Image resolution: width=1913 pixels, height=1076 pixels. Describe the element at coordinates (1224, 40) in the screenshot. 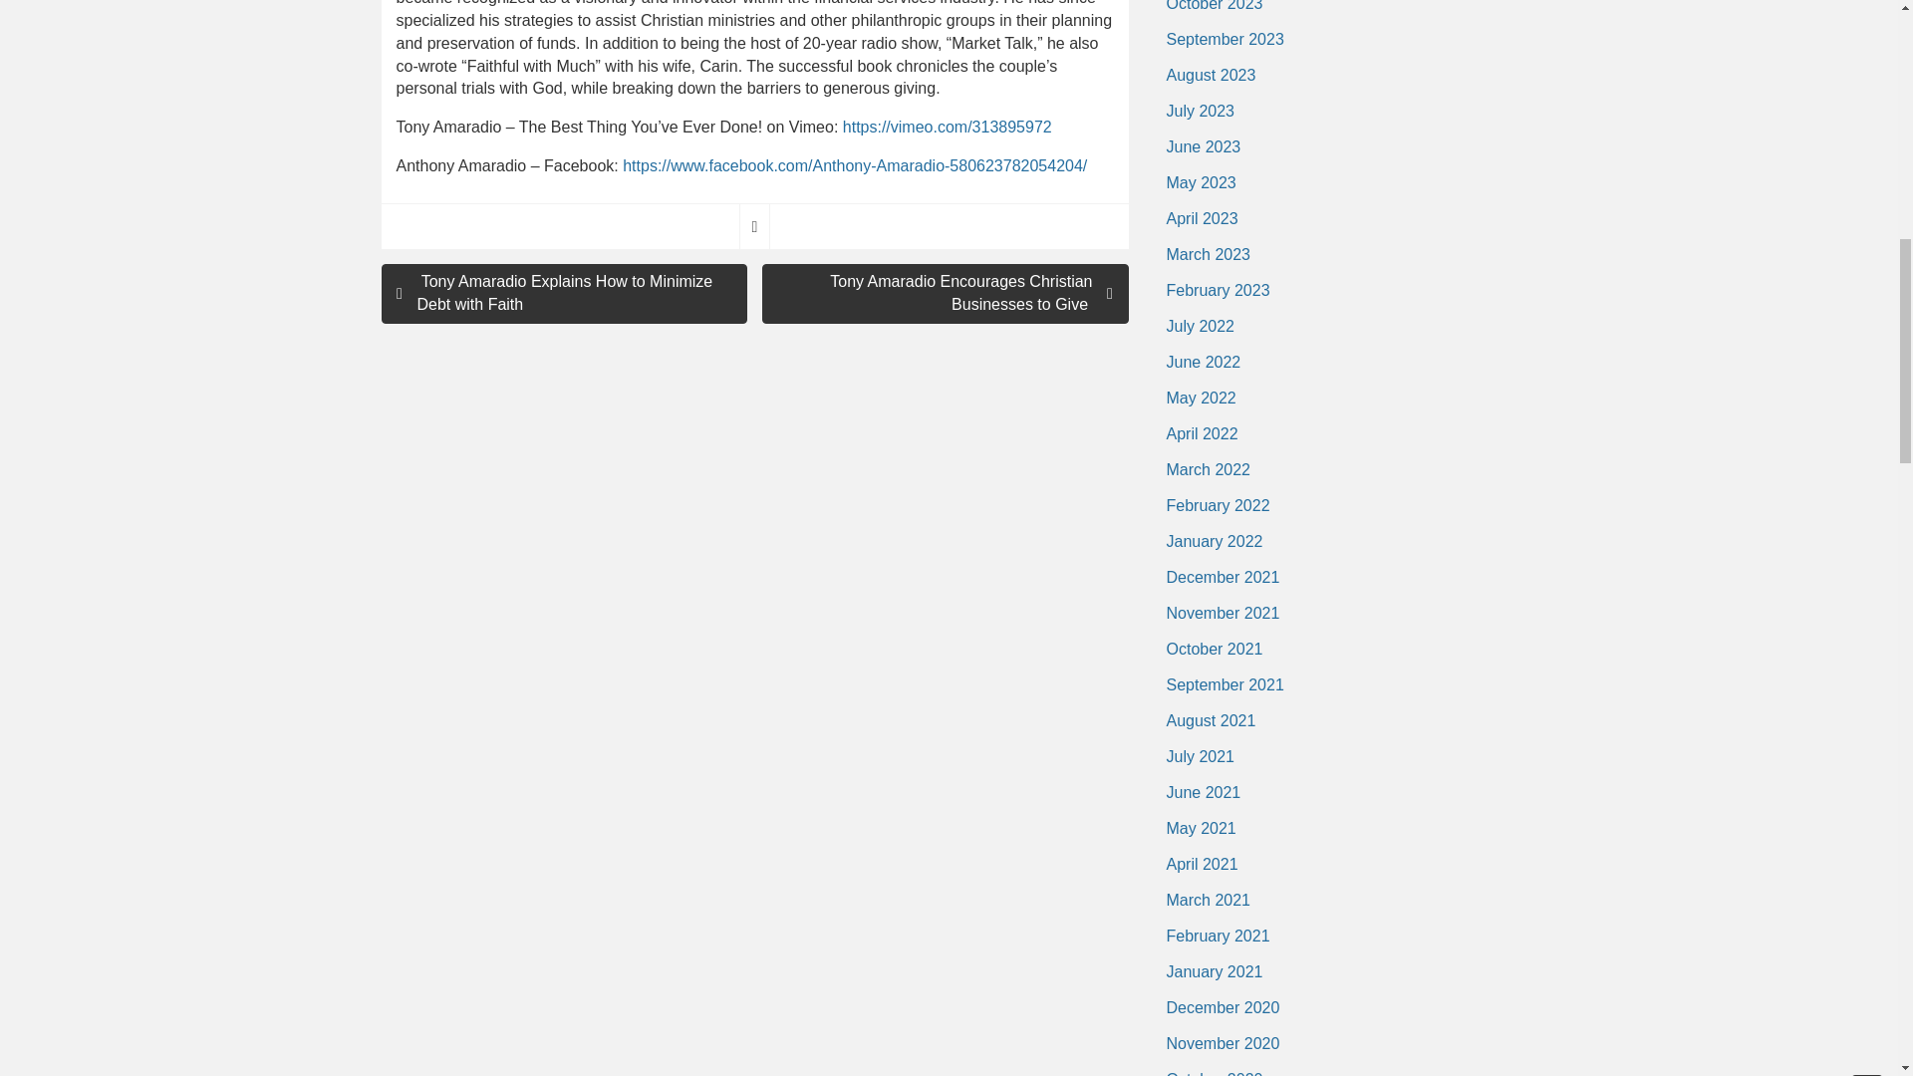

I see `September 2023` at that location.